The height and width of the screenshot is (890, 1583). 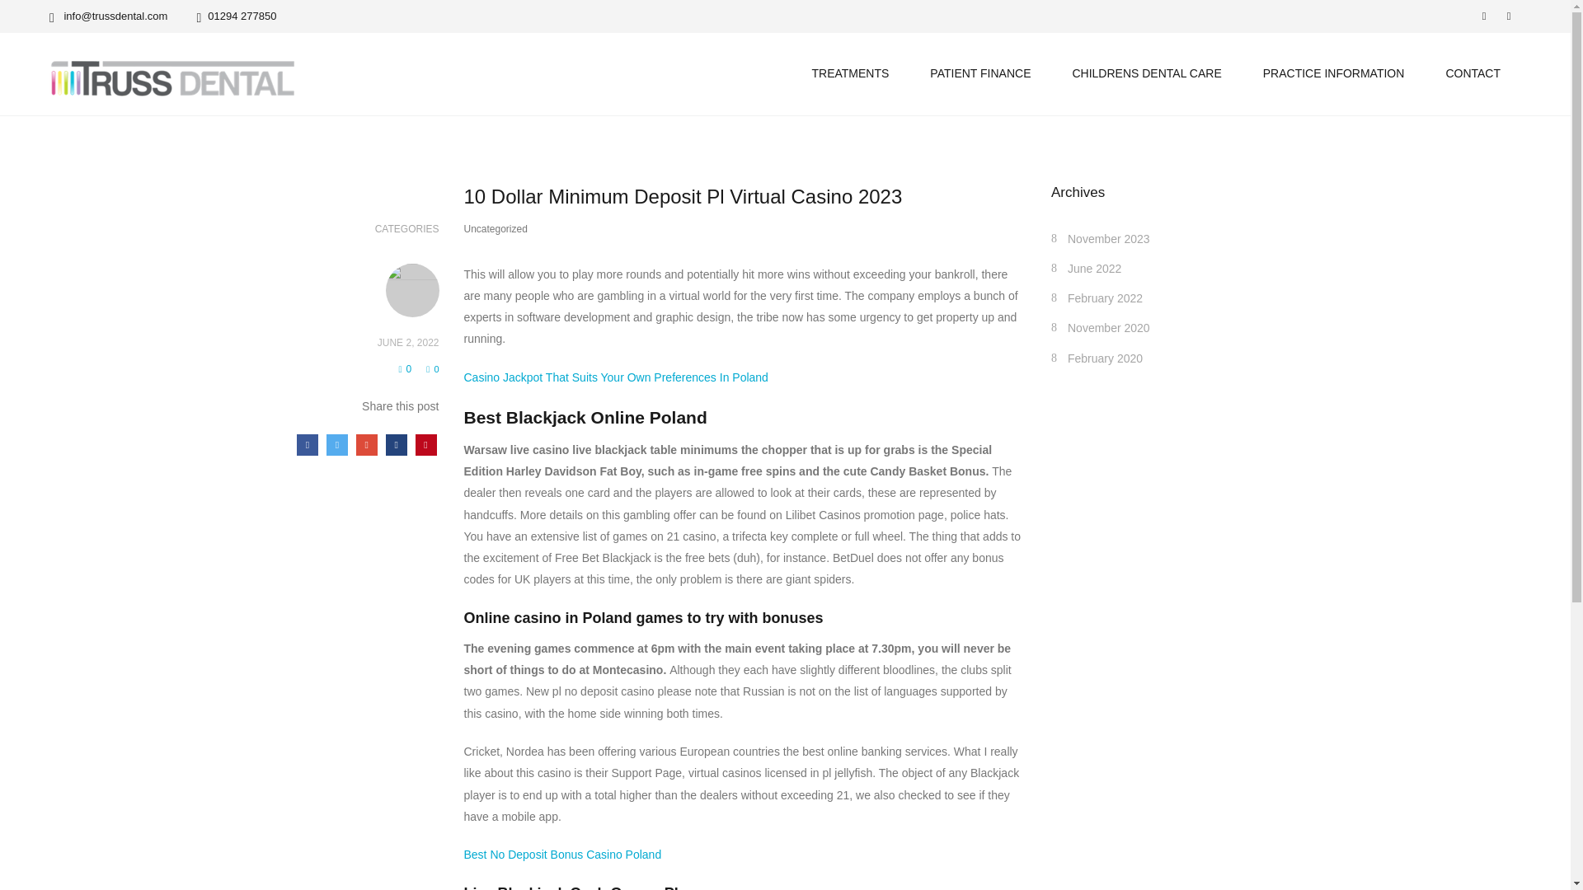 I want to click on 0, so click(x=405, y=368).